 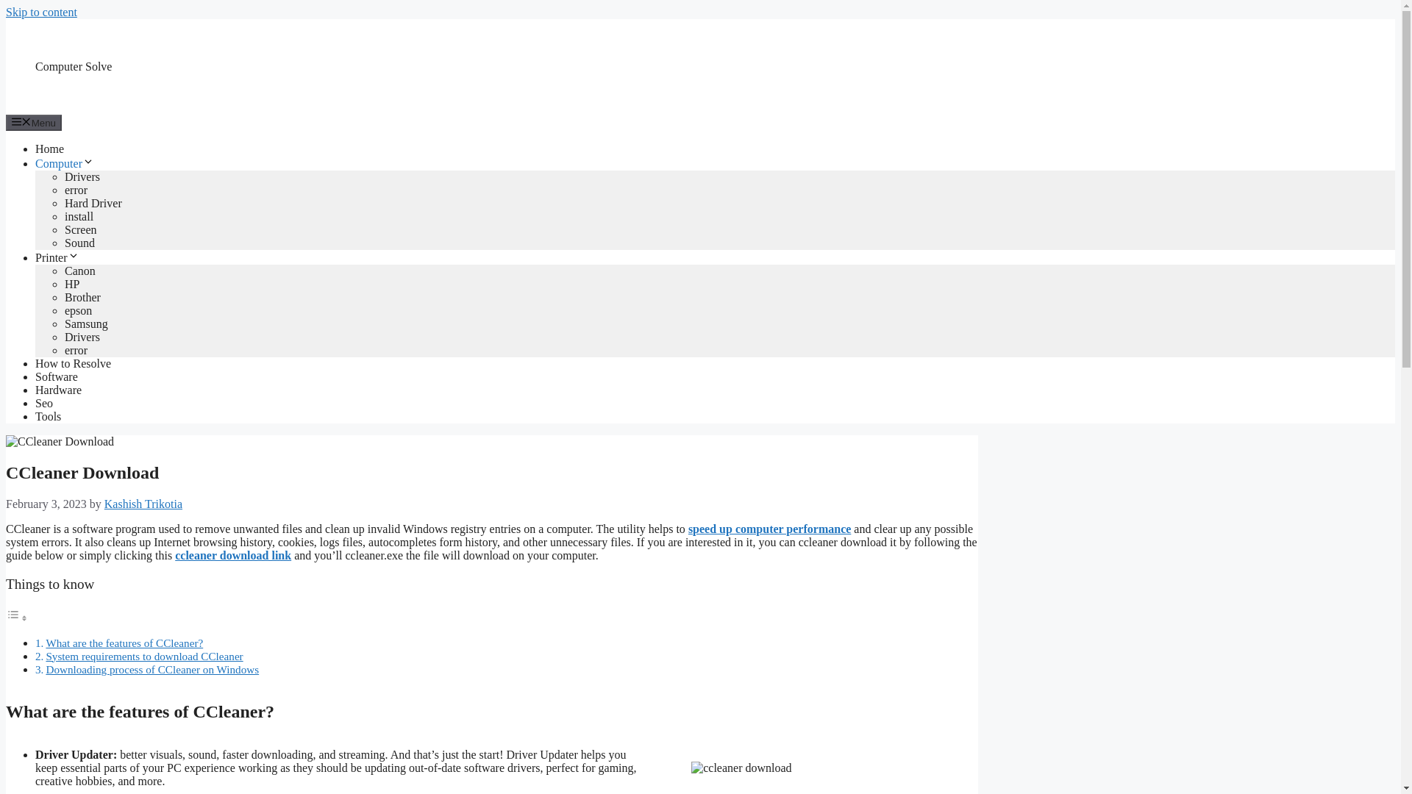 What do you see at coordinates (82, 176) in the screenshot?
I see `Drivers` at bounding box center [82, 176].